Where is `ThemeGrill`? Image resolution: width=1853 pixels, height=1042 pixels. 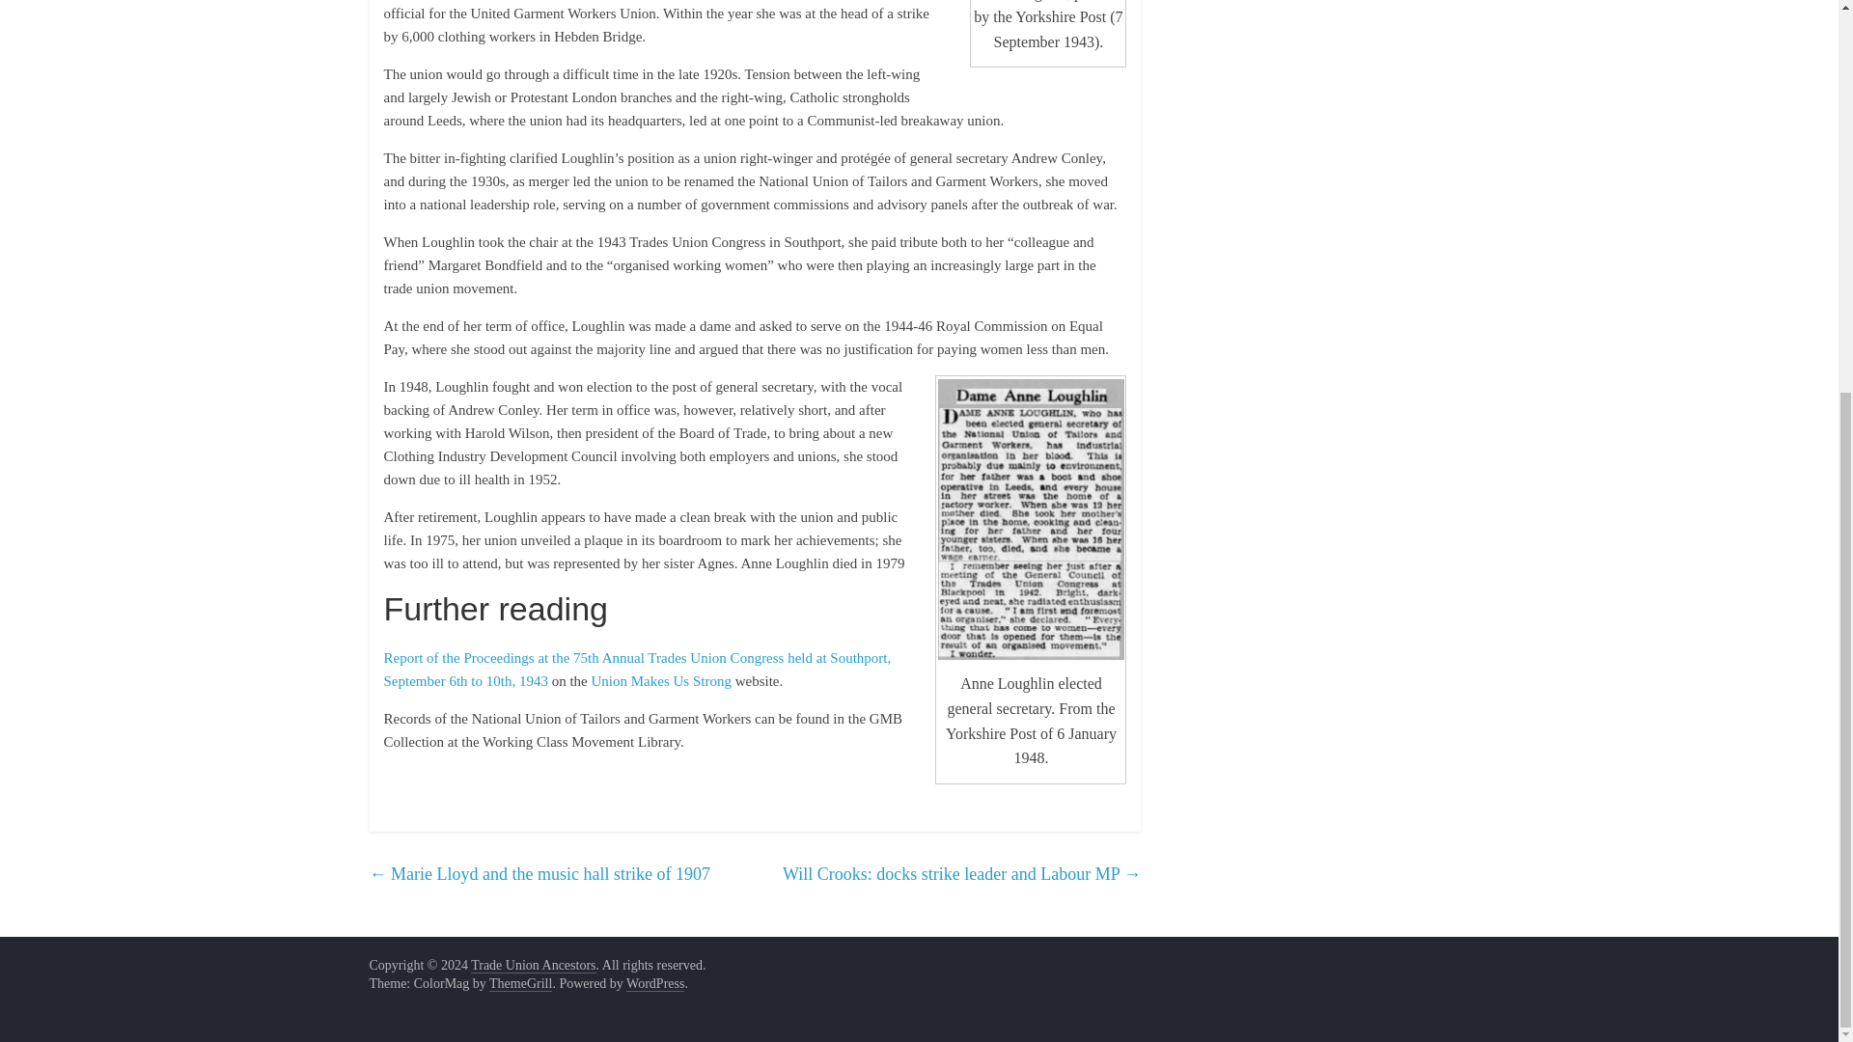 ThemeGrill is located at coordinates (520, 984).